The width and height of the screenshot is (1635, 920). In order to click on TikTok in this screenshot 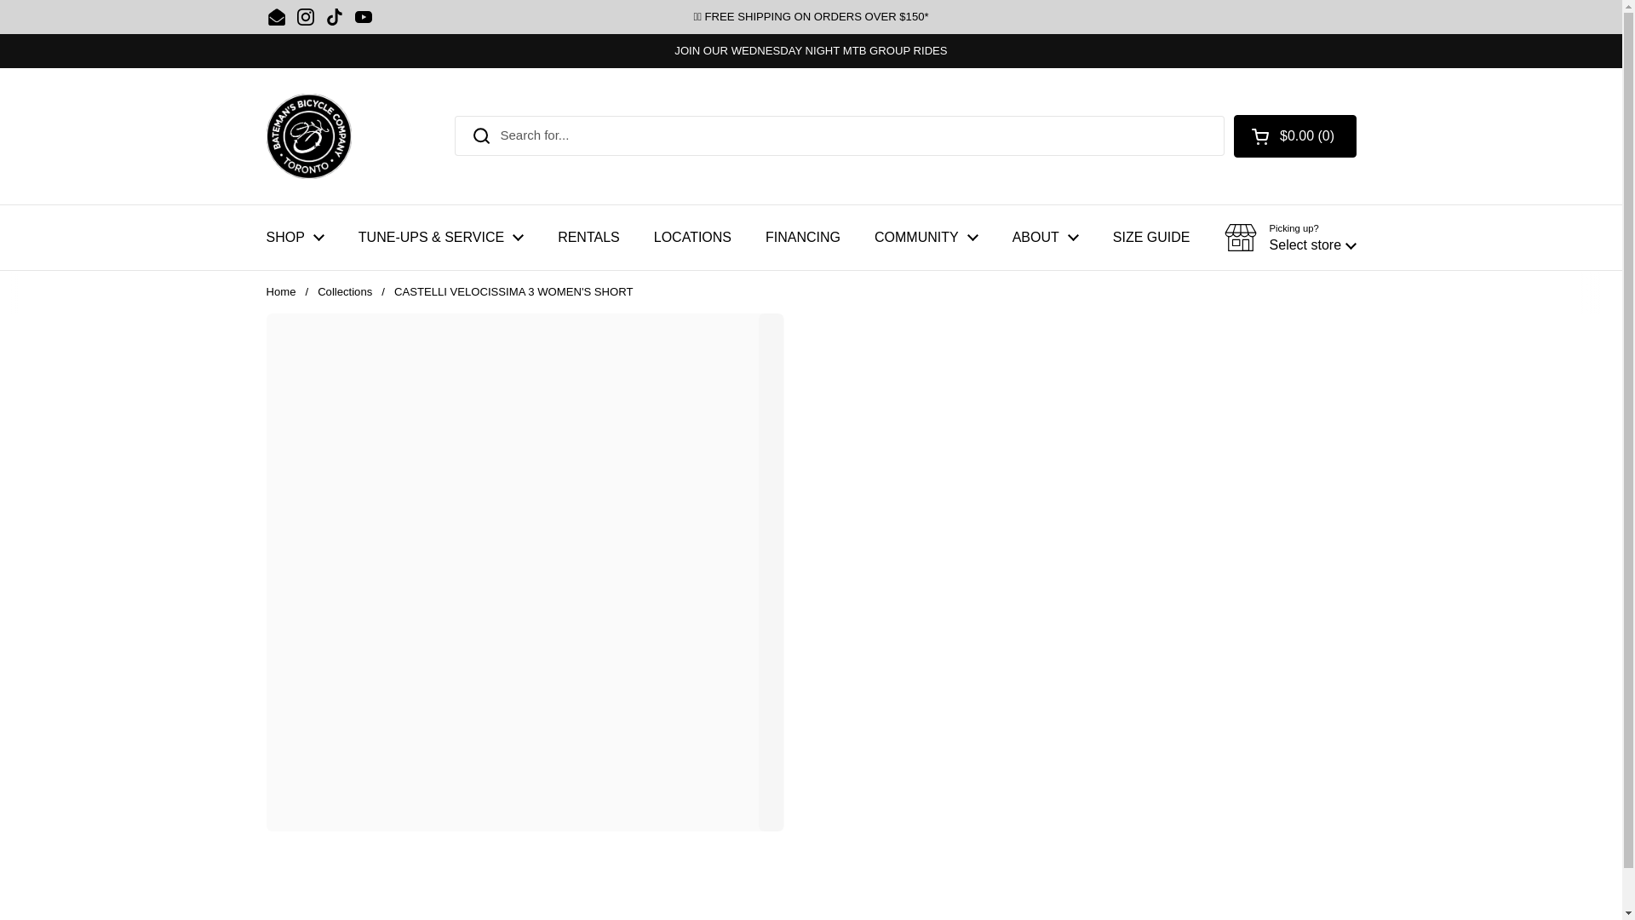, I will do `click(334, 17)`.